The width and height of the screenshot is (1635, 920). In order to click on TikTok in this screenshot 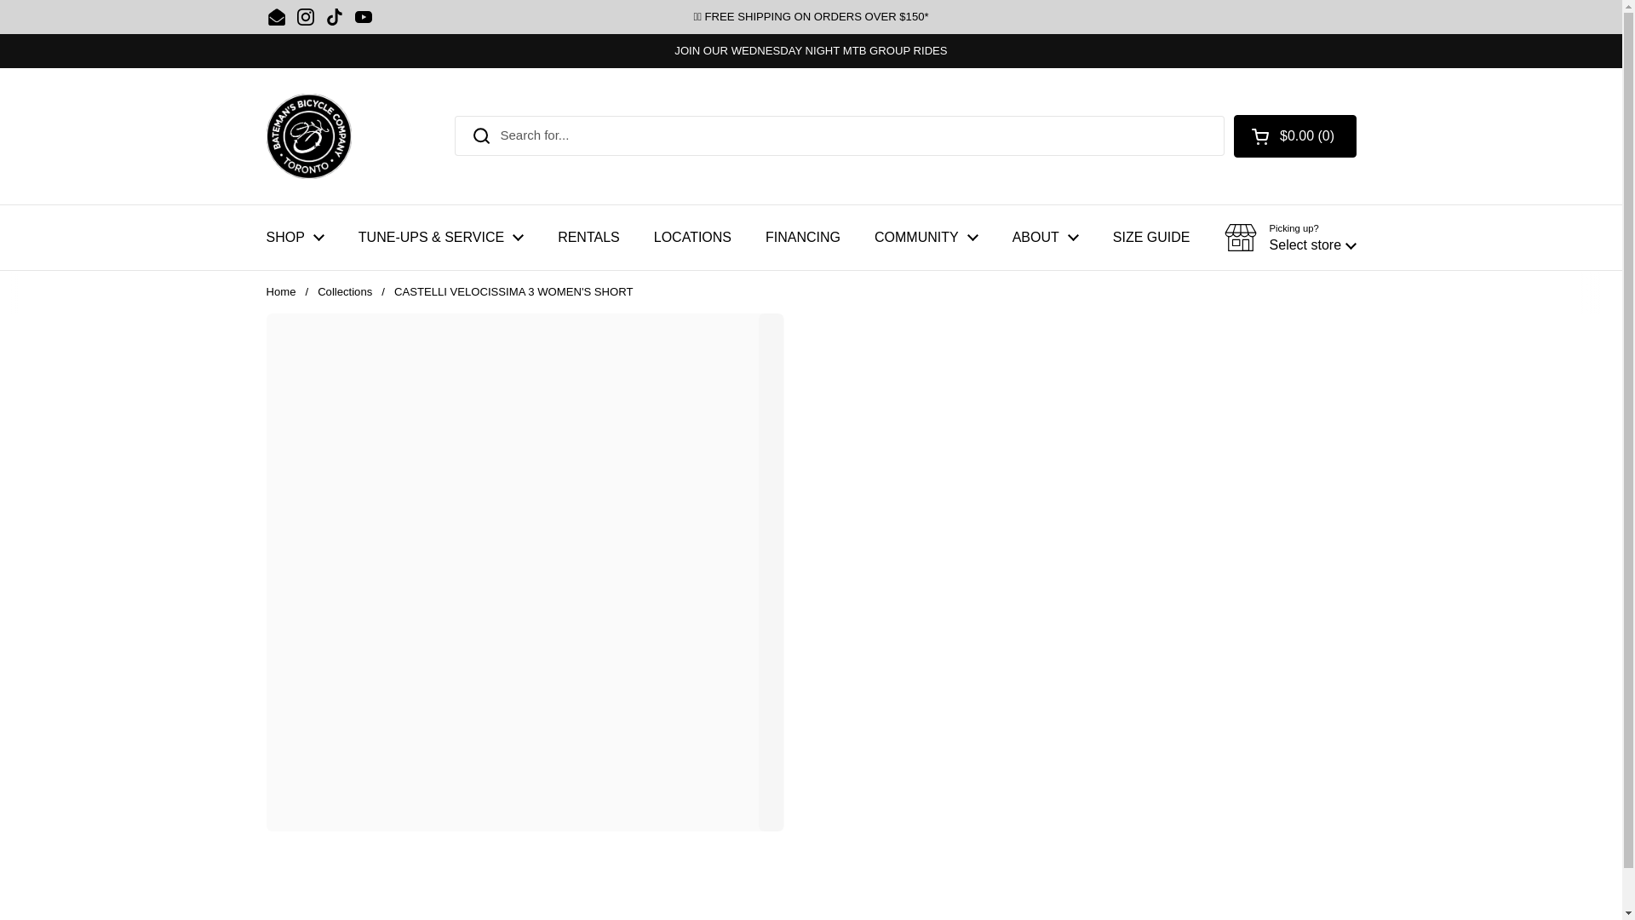, I will do `click(334, 17)`.